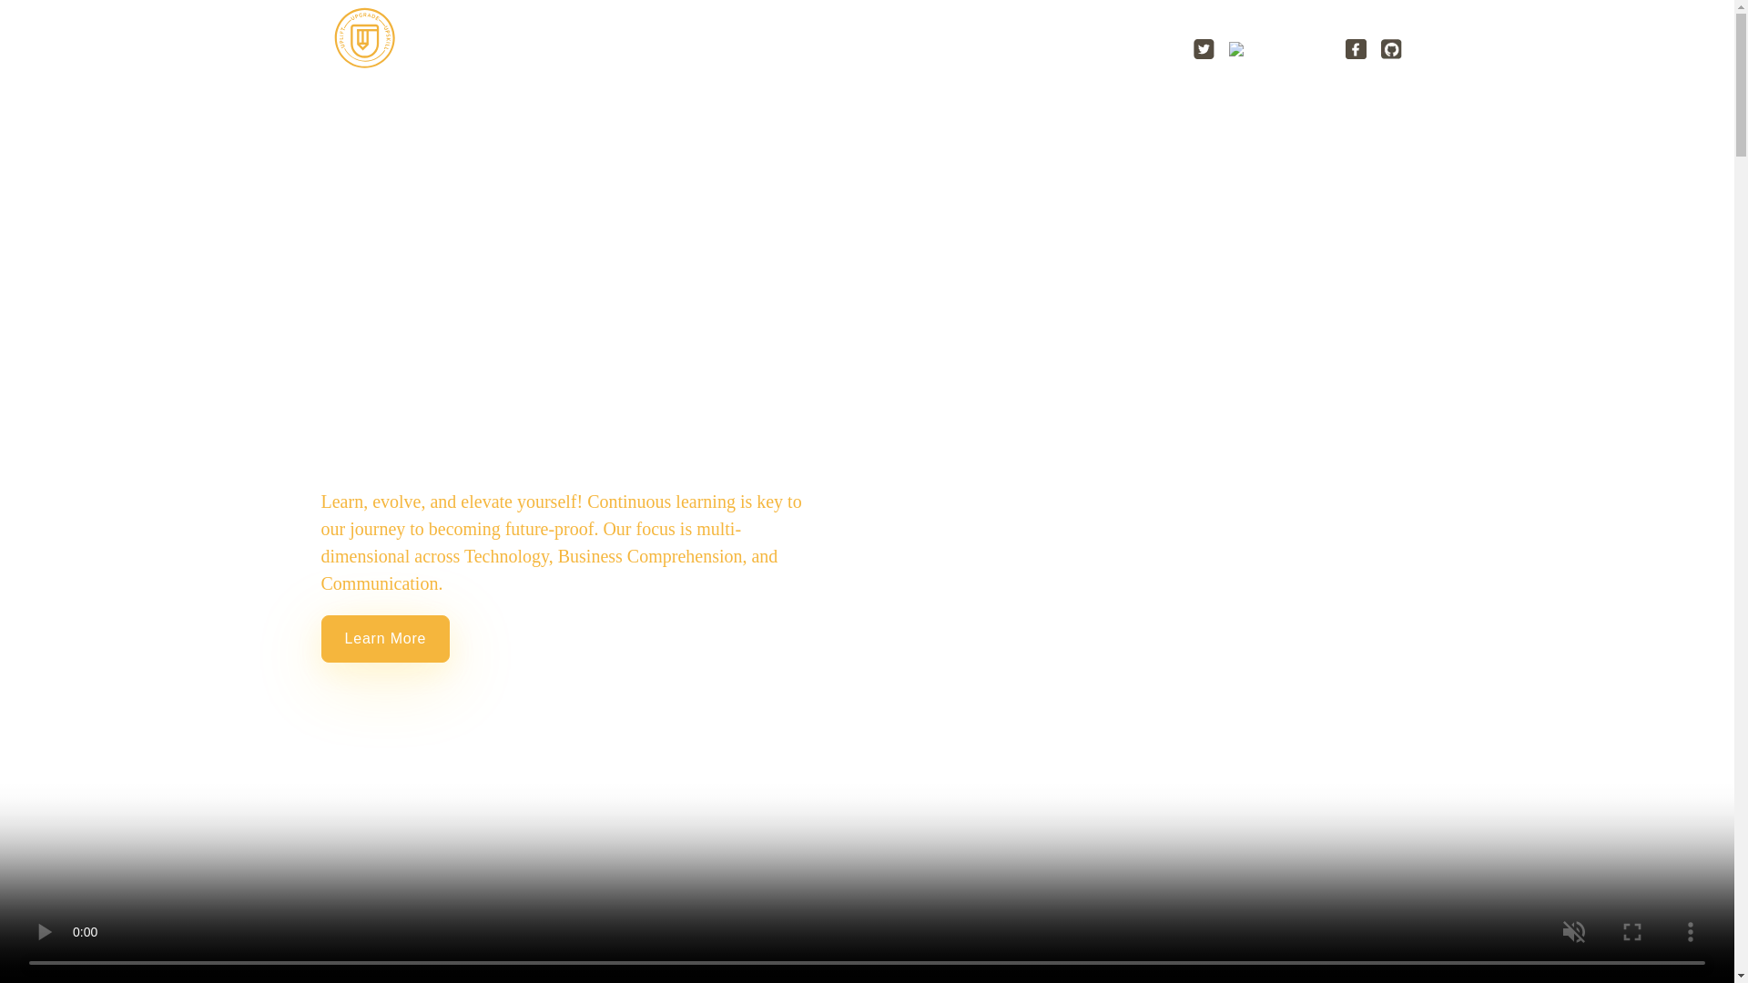 This screenshot has height=983, width=1748. I want to click on Learn More, so click(357, 639).